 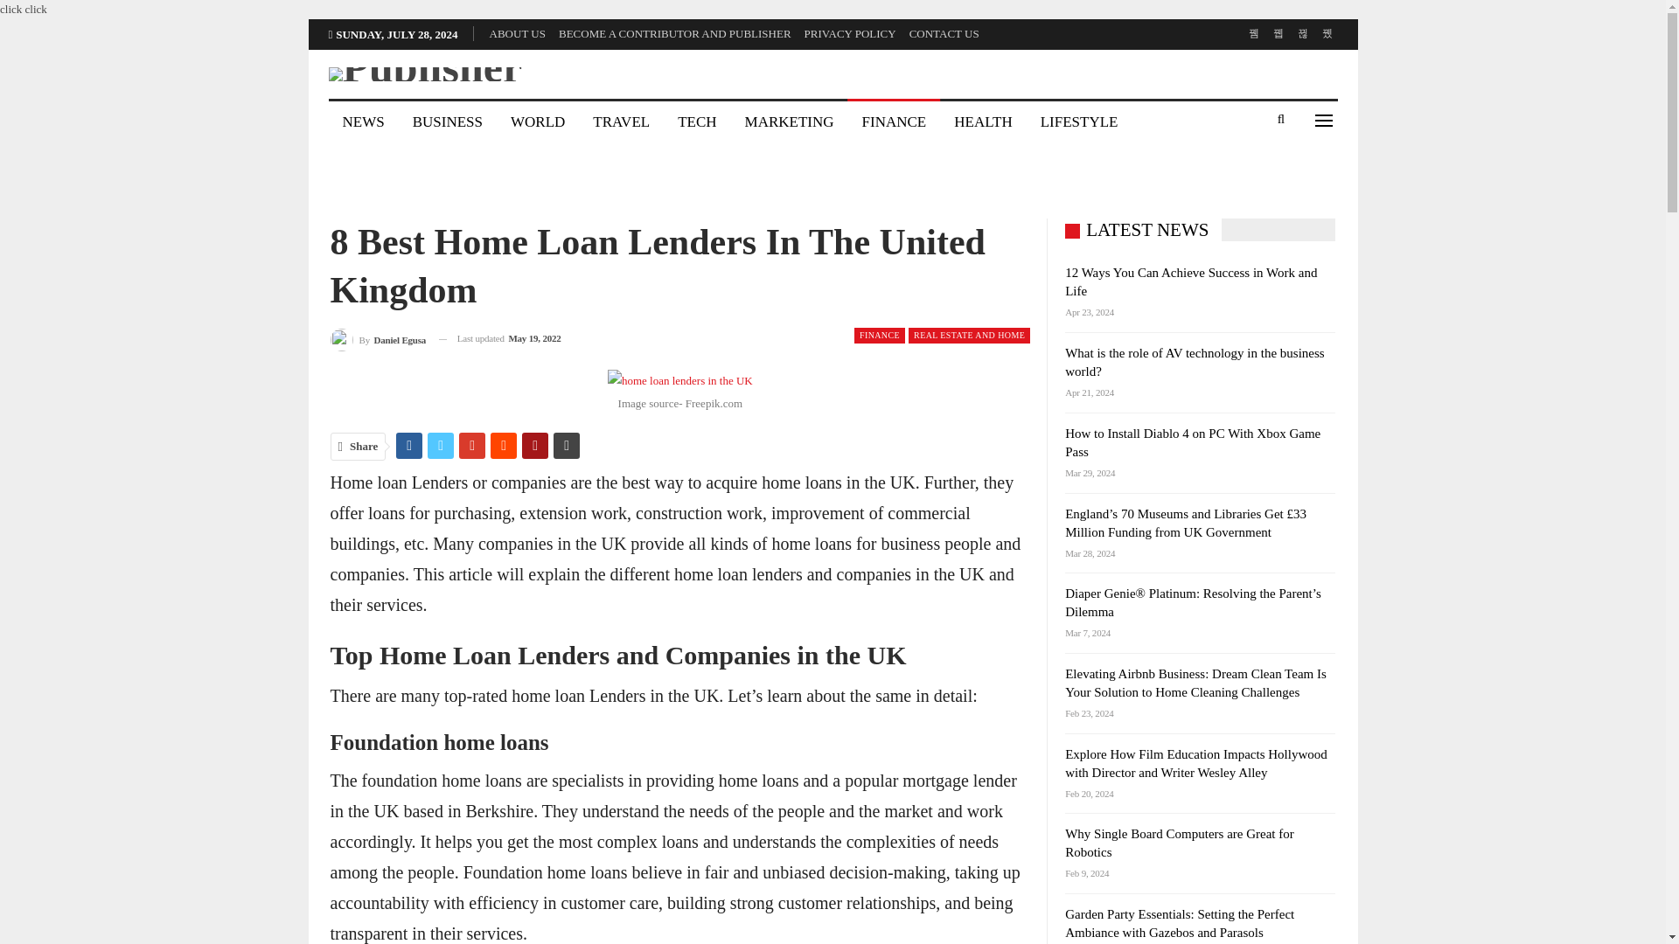 I want to click on NEWS, so click(x=364, y=122).